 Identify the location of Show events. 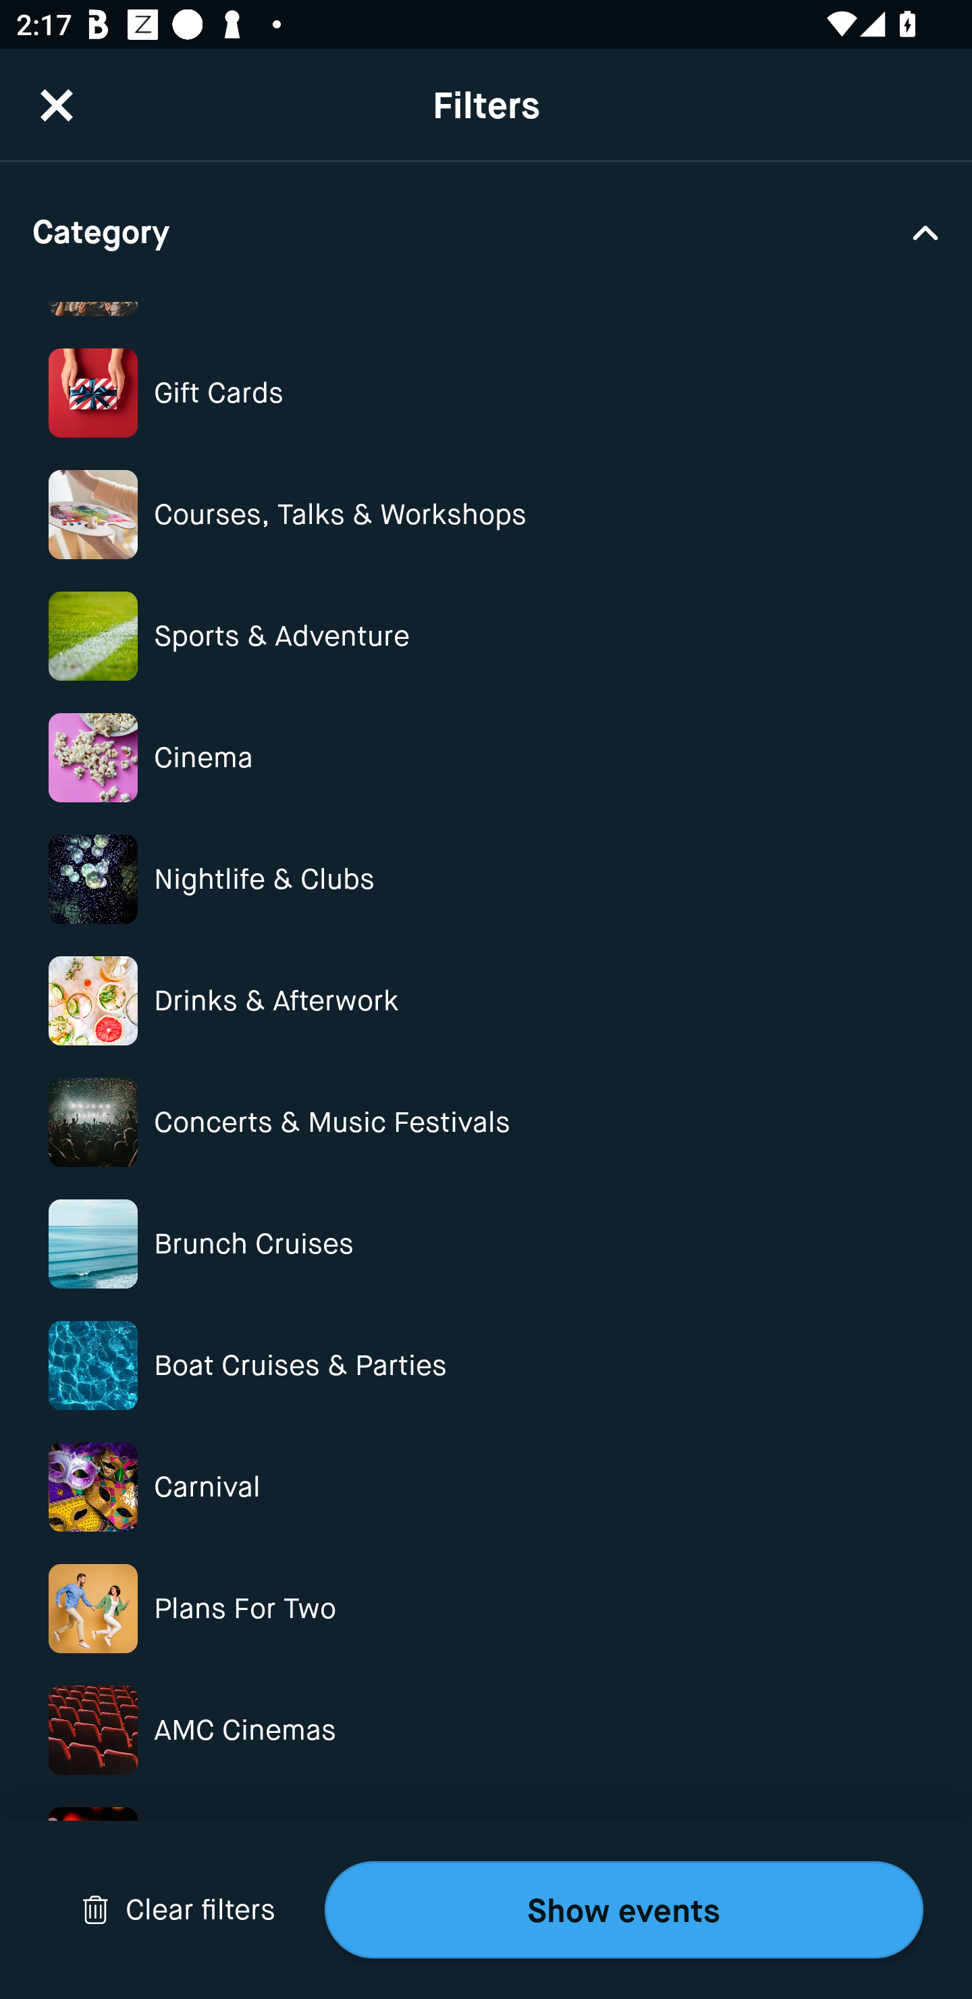
(624, 1910).